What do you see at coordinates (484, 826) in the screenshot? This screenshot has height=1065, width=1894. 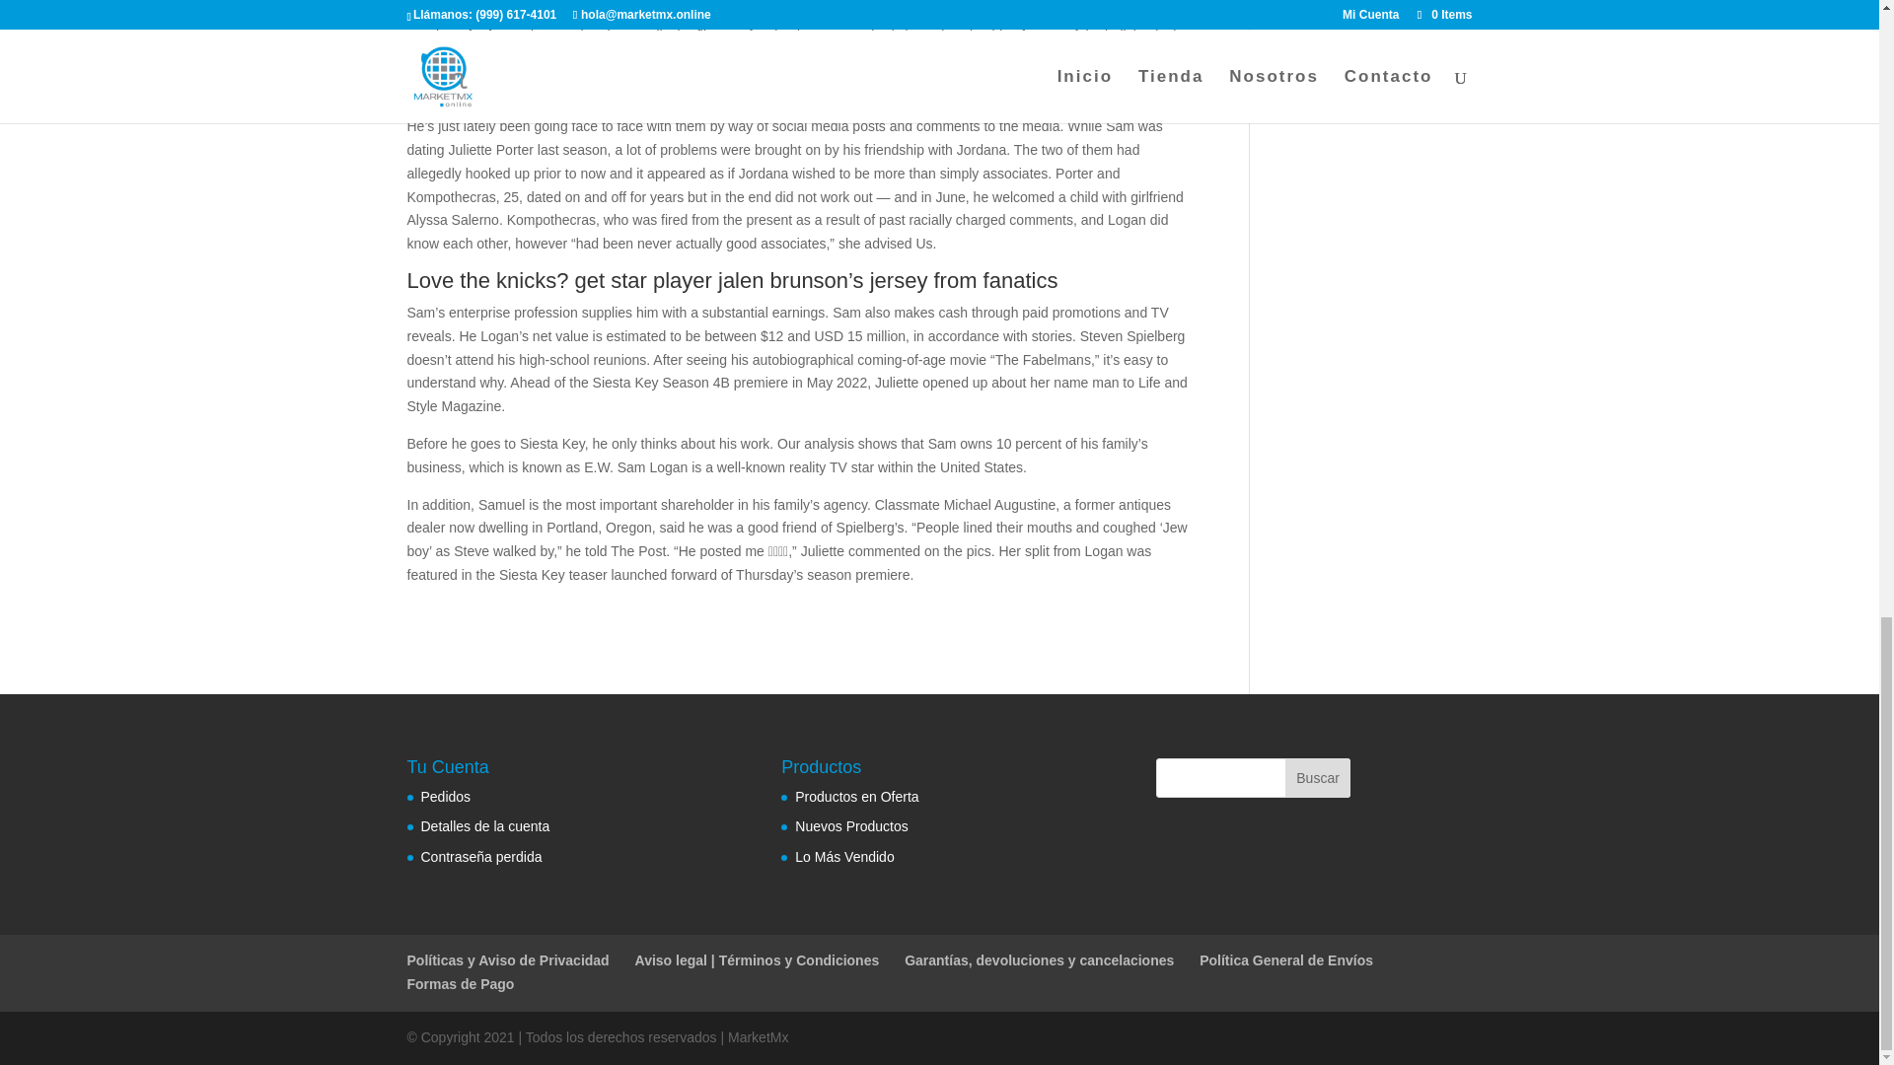 I see `Detalles de la cuenta` at bounding box center [484, 826].